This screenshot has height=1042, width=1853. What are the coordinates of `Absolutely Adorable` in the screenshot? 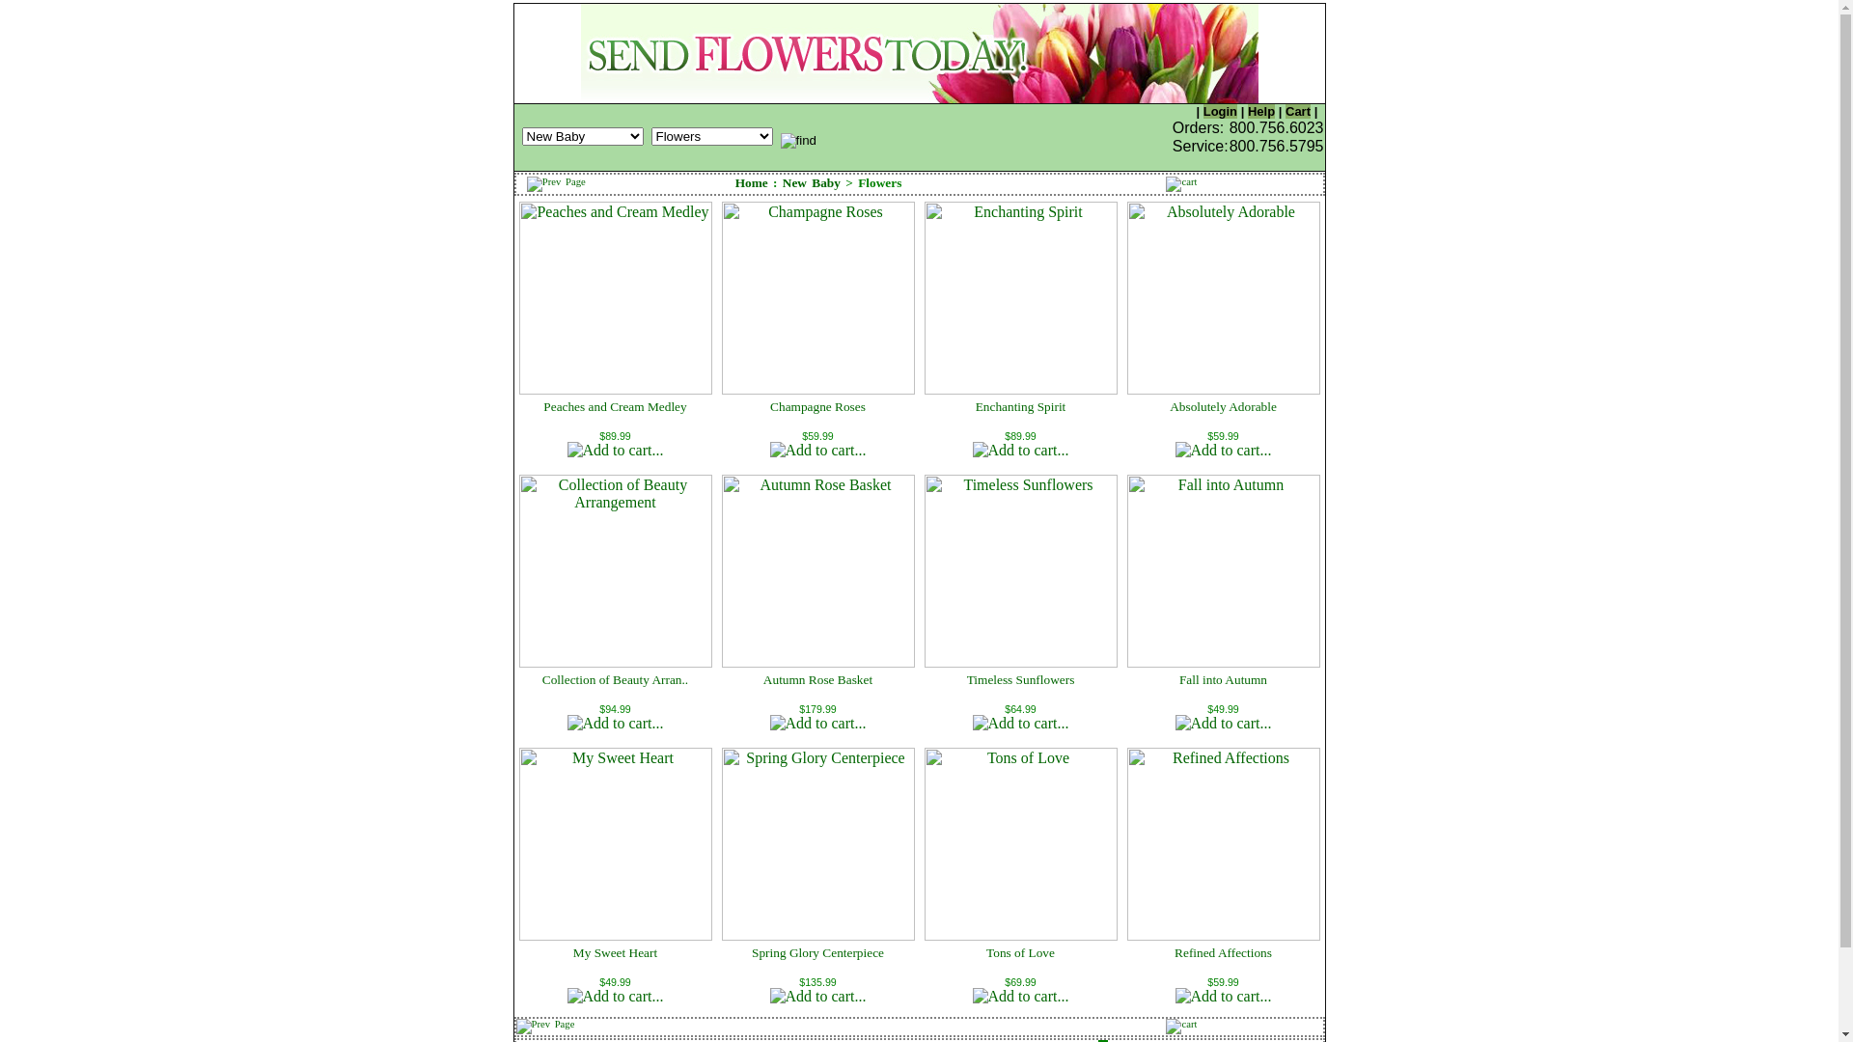 It's located at (1224, 407).